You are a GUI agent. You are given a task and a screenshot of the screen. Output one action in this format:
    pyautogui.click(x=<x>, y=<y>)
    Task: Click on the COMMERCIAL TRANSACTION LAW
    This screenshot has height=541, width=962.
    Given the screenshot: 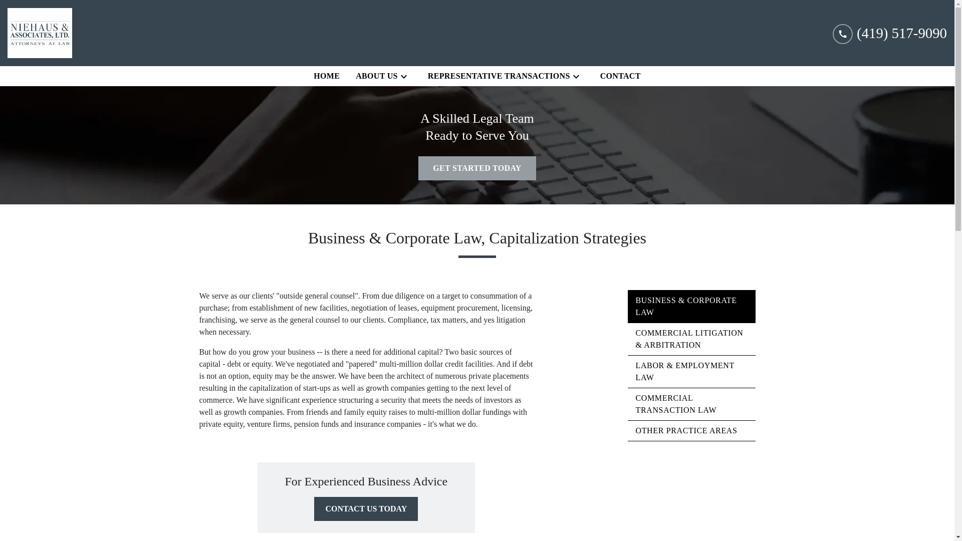 What is the action you would take?
    pyautogui.click(x=691, y=404)
    